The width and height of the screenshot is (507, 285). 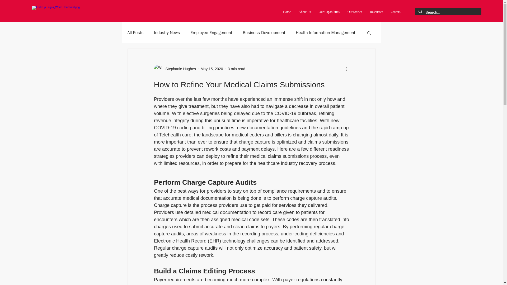 What do you see at coordinates (376, 12) in the screenshot?
I see `Resources` at bounding box center [376, 12].